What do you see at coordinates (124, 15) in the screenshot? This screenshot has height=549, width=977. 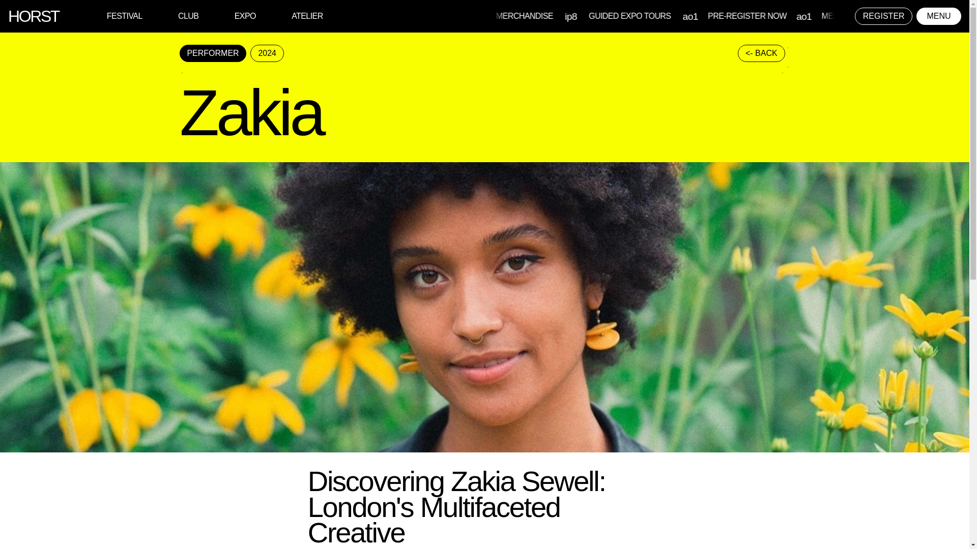 I see `FESTIVAL` at bounding box center [124, 15].